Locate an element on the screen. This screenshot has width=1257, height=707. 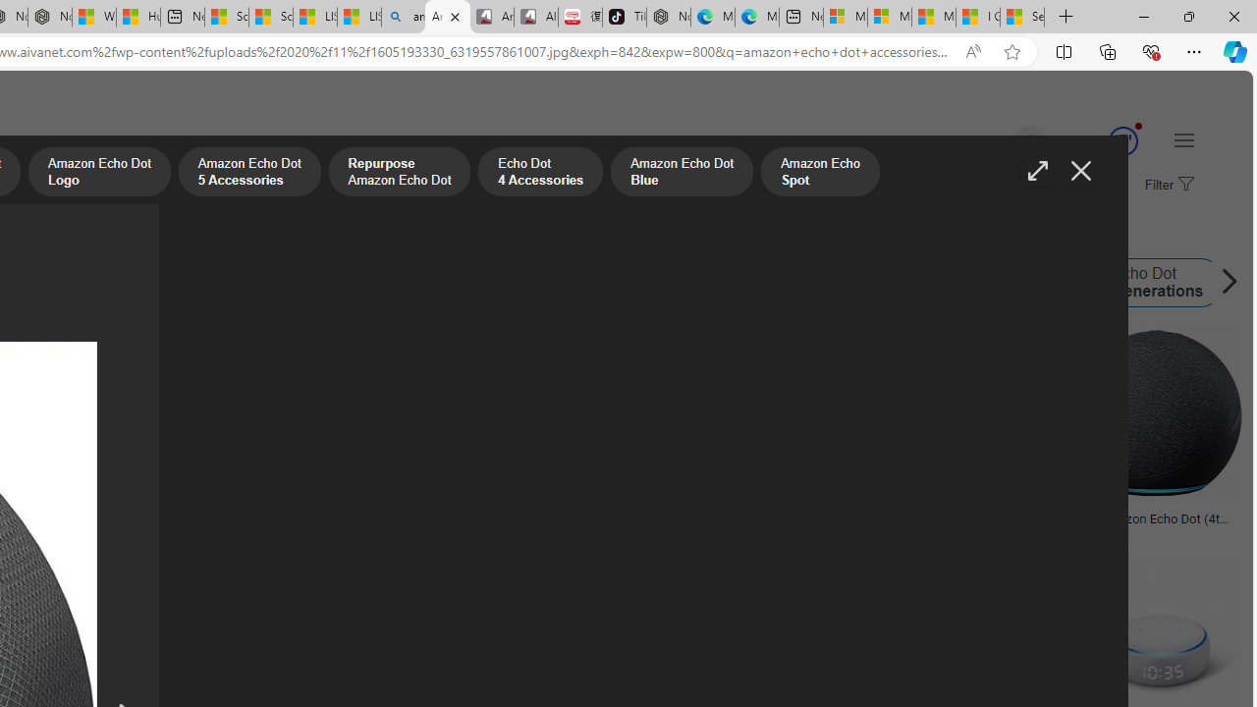
pixabay.com is located at coordinates (719, 532).